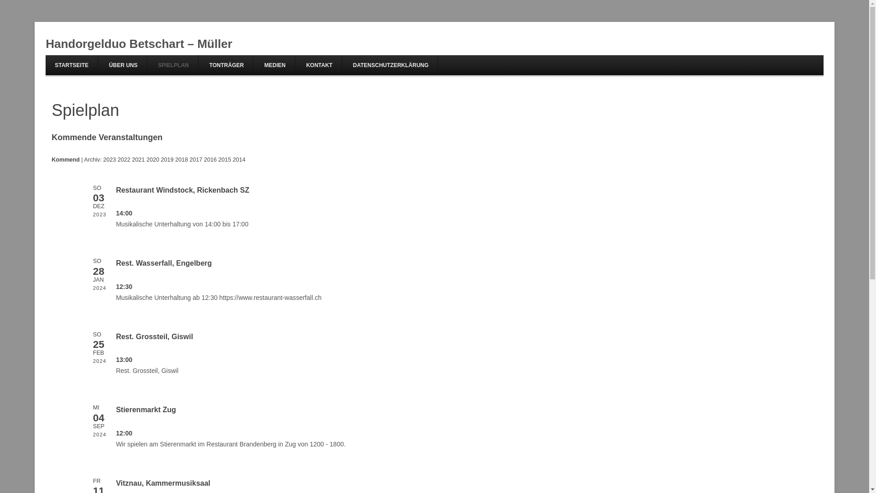 The width and height of the screenshot is (876, 493). What do you see at coordinates (173, 65) in the screenshot?
I see `SPIELPLAN` at bounding box center [173, 65].